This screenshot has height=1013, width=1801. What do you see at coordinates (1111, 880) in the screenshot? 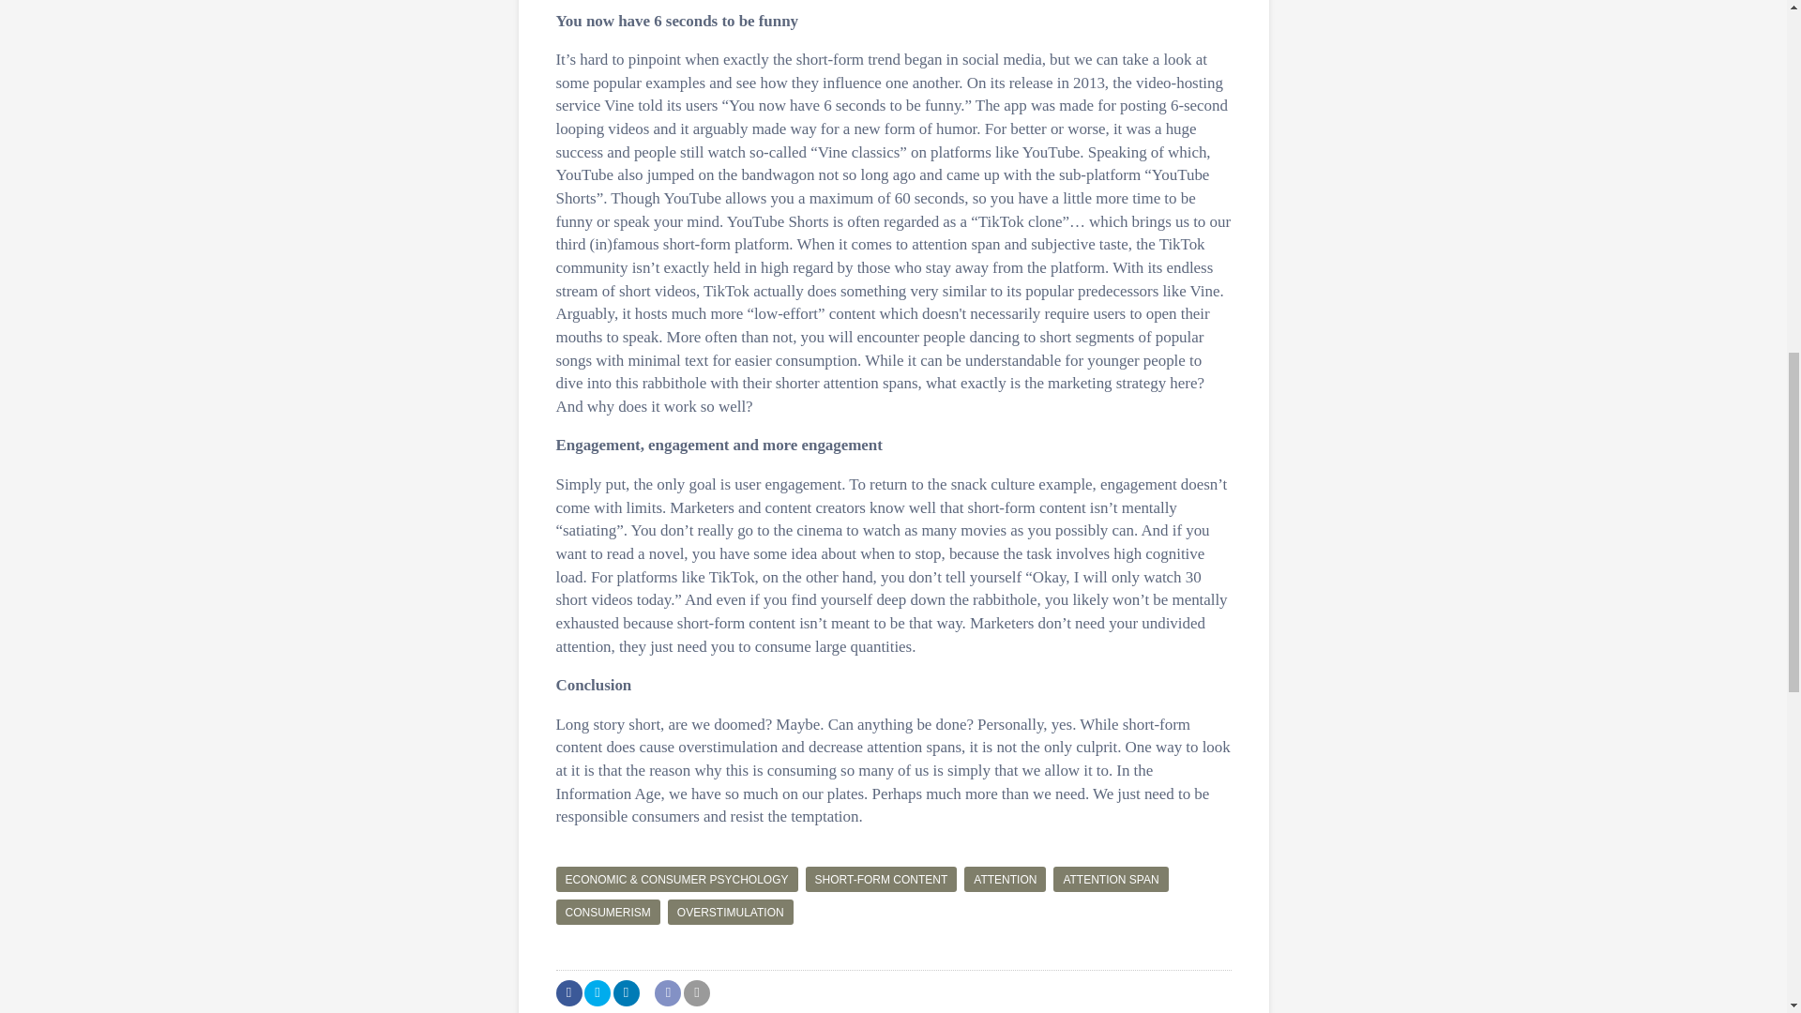
I see `ATTENTION SPAN` at bounding box center [1111, 880].